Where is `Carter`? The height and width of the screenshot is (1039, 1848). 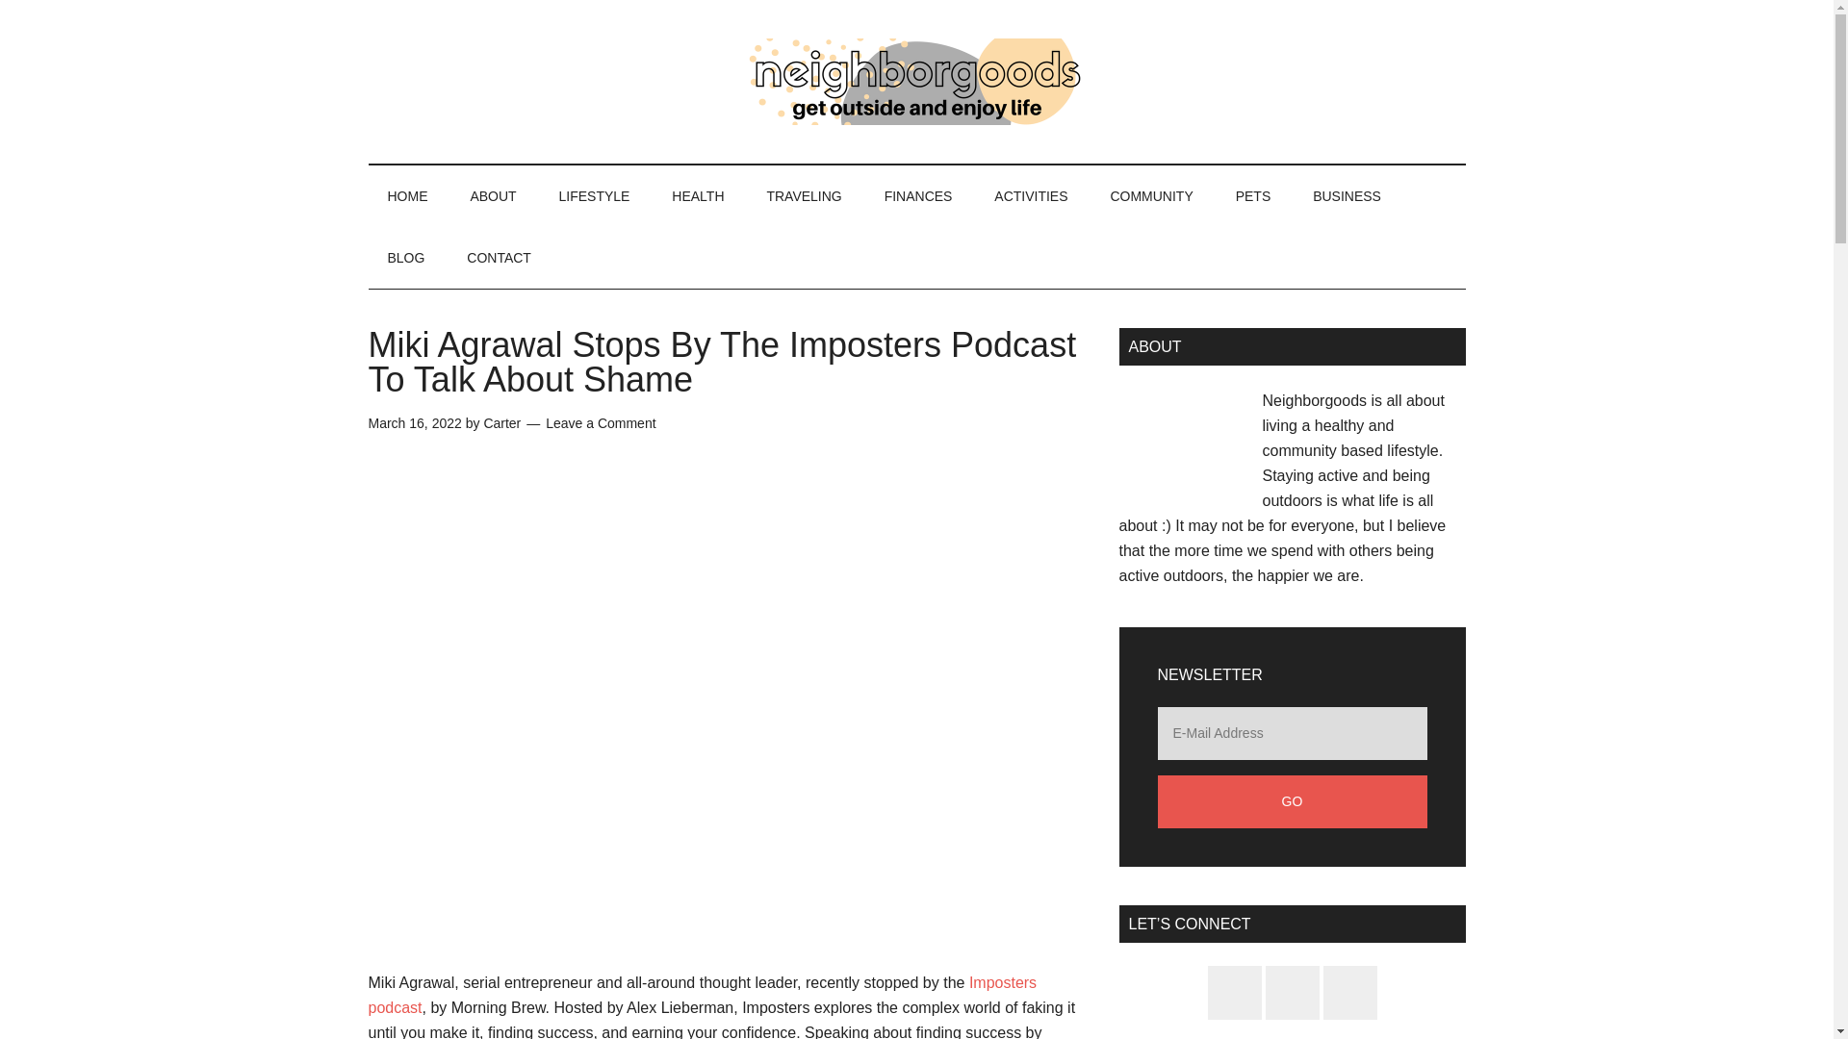 Carter is located at coordinates (501, 423).